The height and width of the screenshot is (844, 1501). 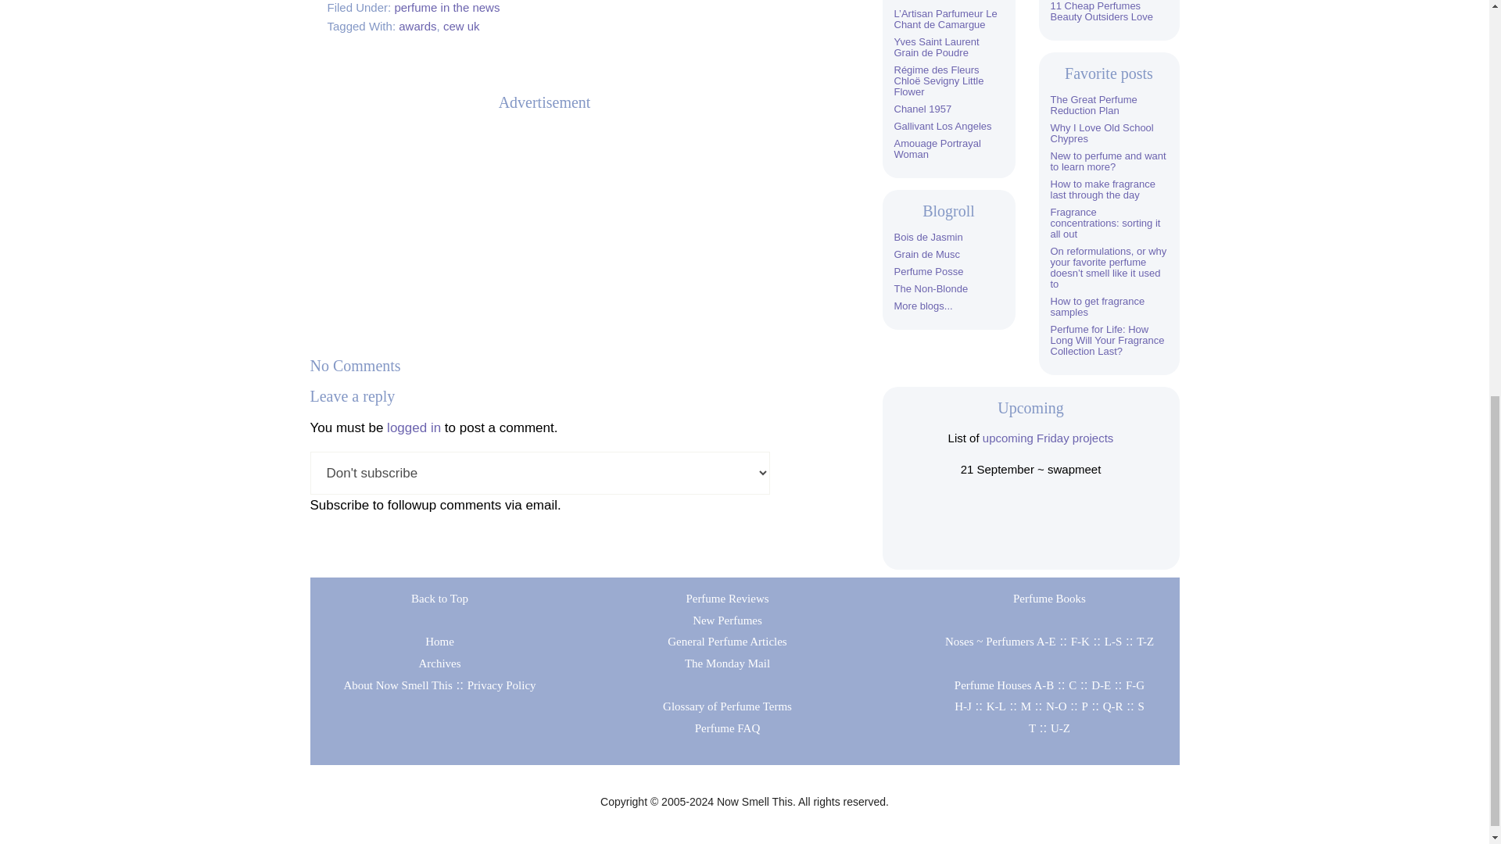 I want to click on logged in, so click(x=414, y=427).